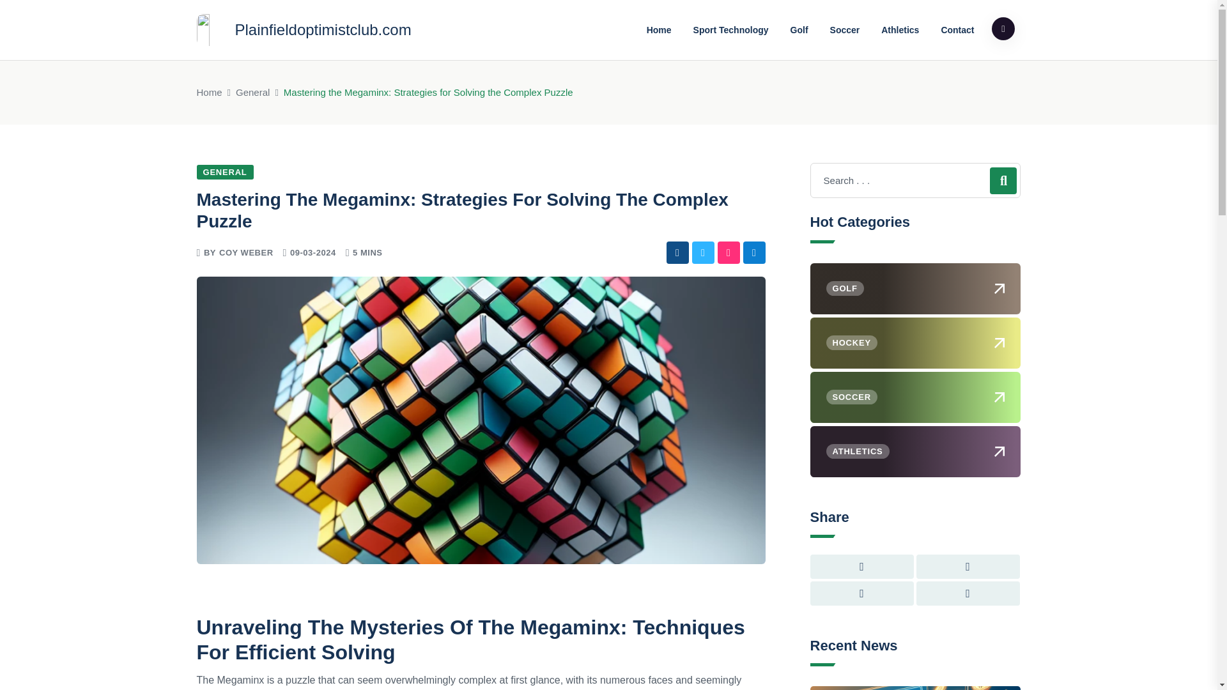  What do you see at coordinates (658, 29) in the screenshot?
I see `Home` at bounding box center [658, 29].